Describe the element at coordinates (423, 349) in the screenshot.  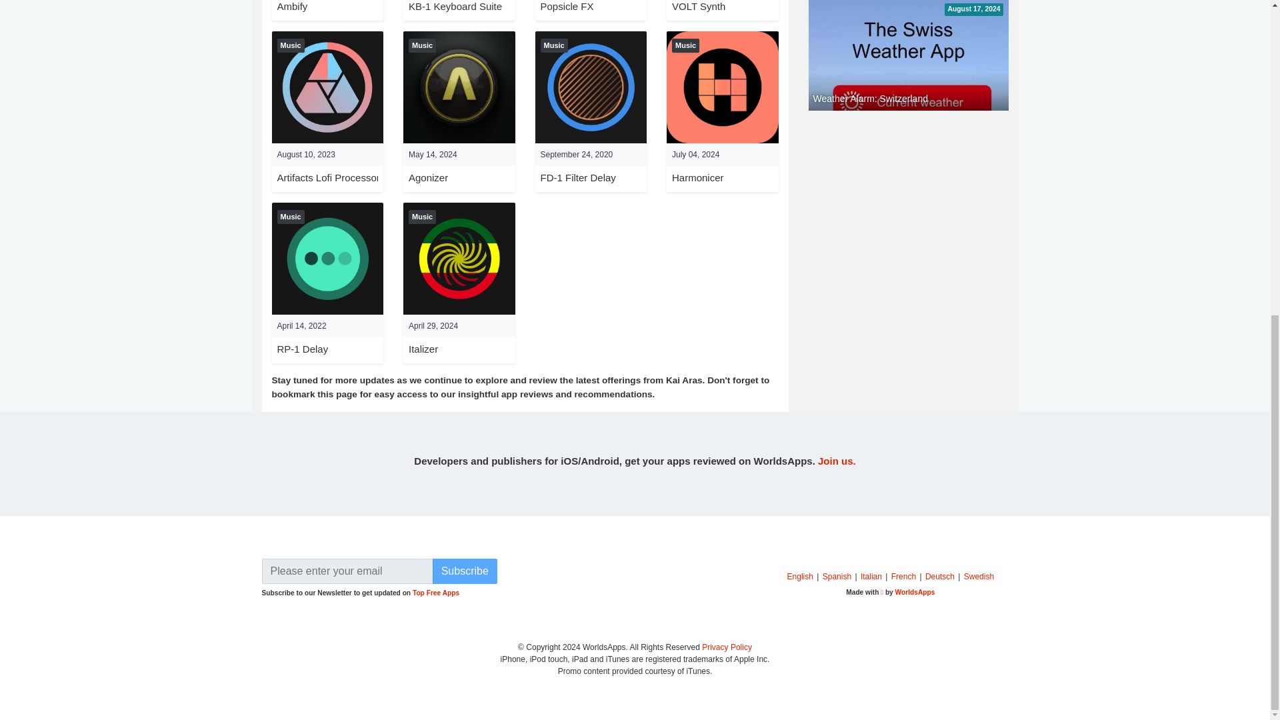
I see `Italizer` at that location.